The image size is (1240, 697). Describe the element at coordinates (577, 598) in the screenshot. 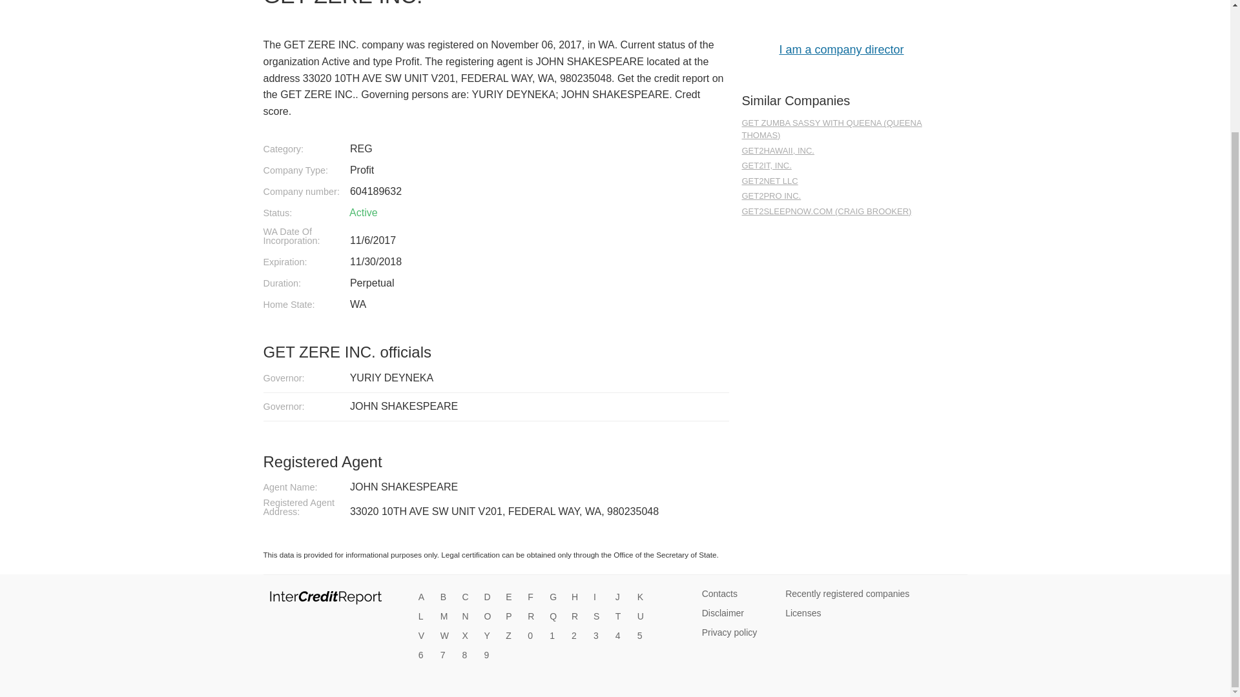

I see `H` at that location.